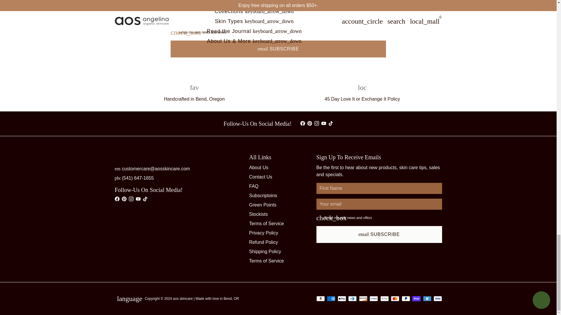 This screenshot has height=315, width=561. I want to click on Google Pay, so click(385, 299).